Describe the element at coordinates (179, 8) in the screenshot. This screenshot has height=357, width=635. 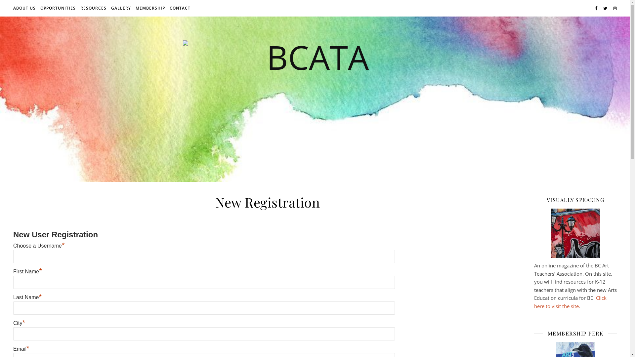
I see `CONTACT` at that location.